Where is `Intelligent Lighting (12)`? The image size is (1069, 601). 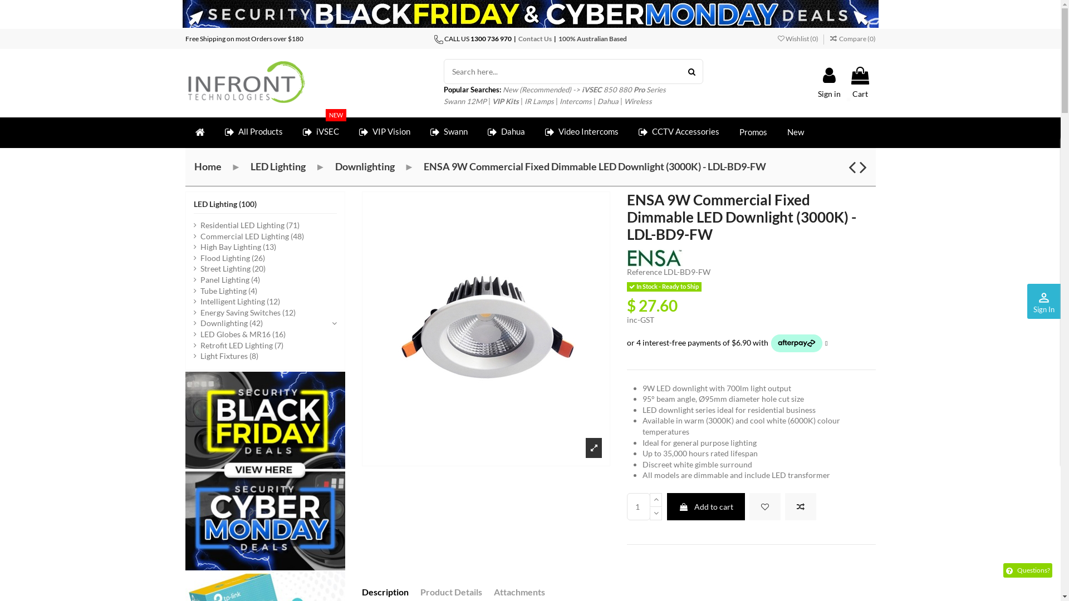
Intelligent Lighting (12) is located at coordinates (237, 302).